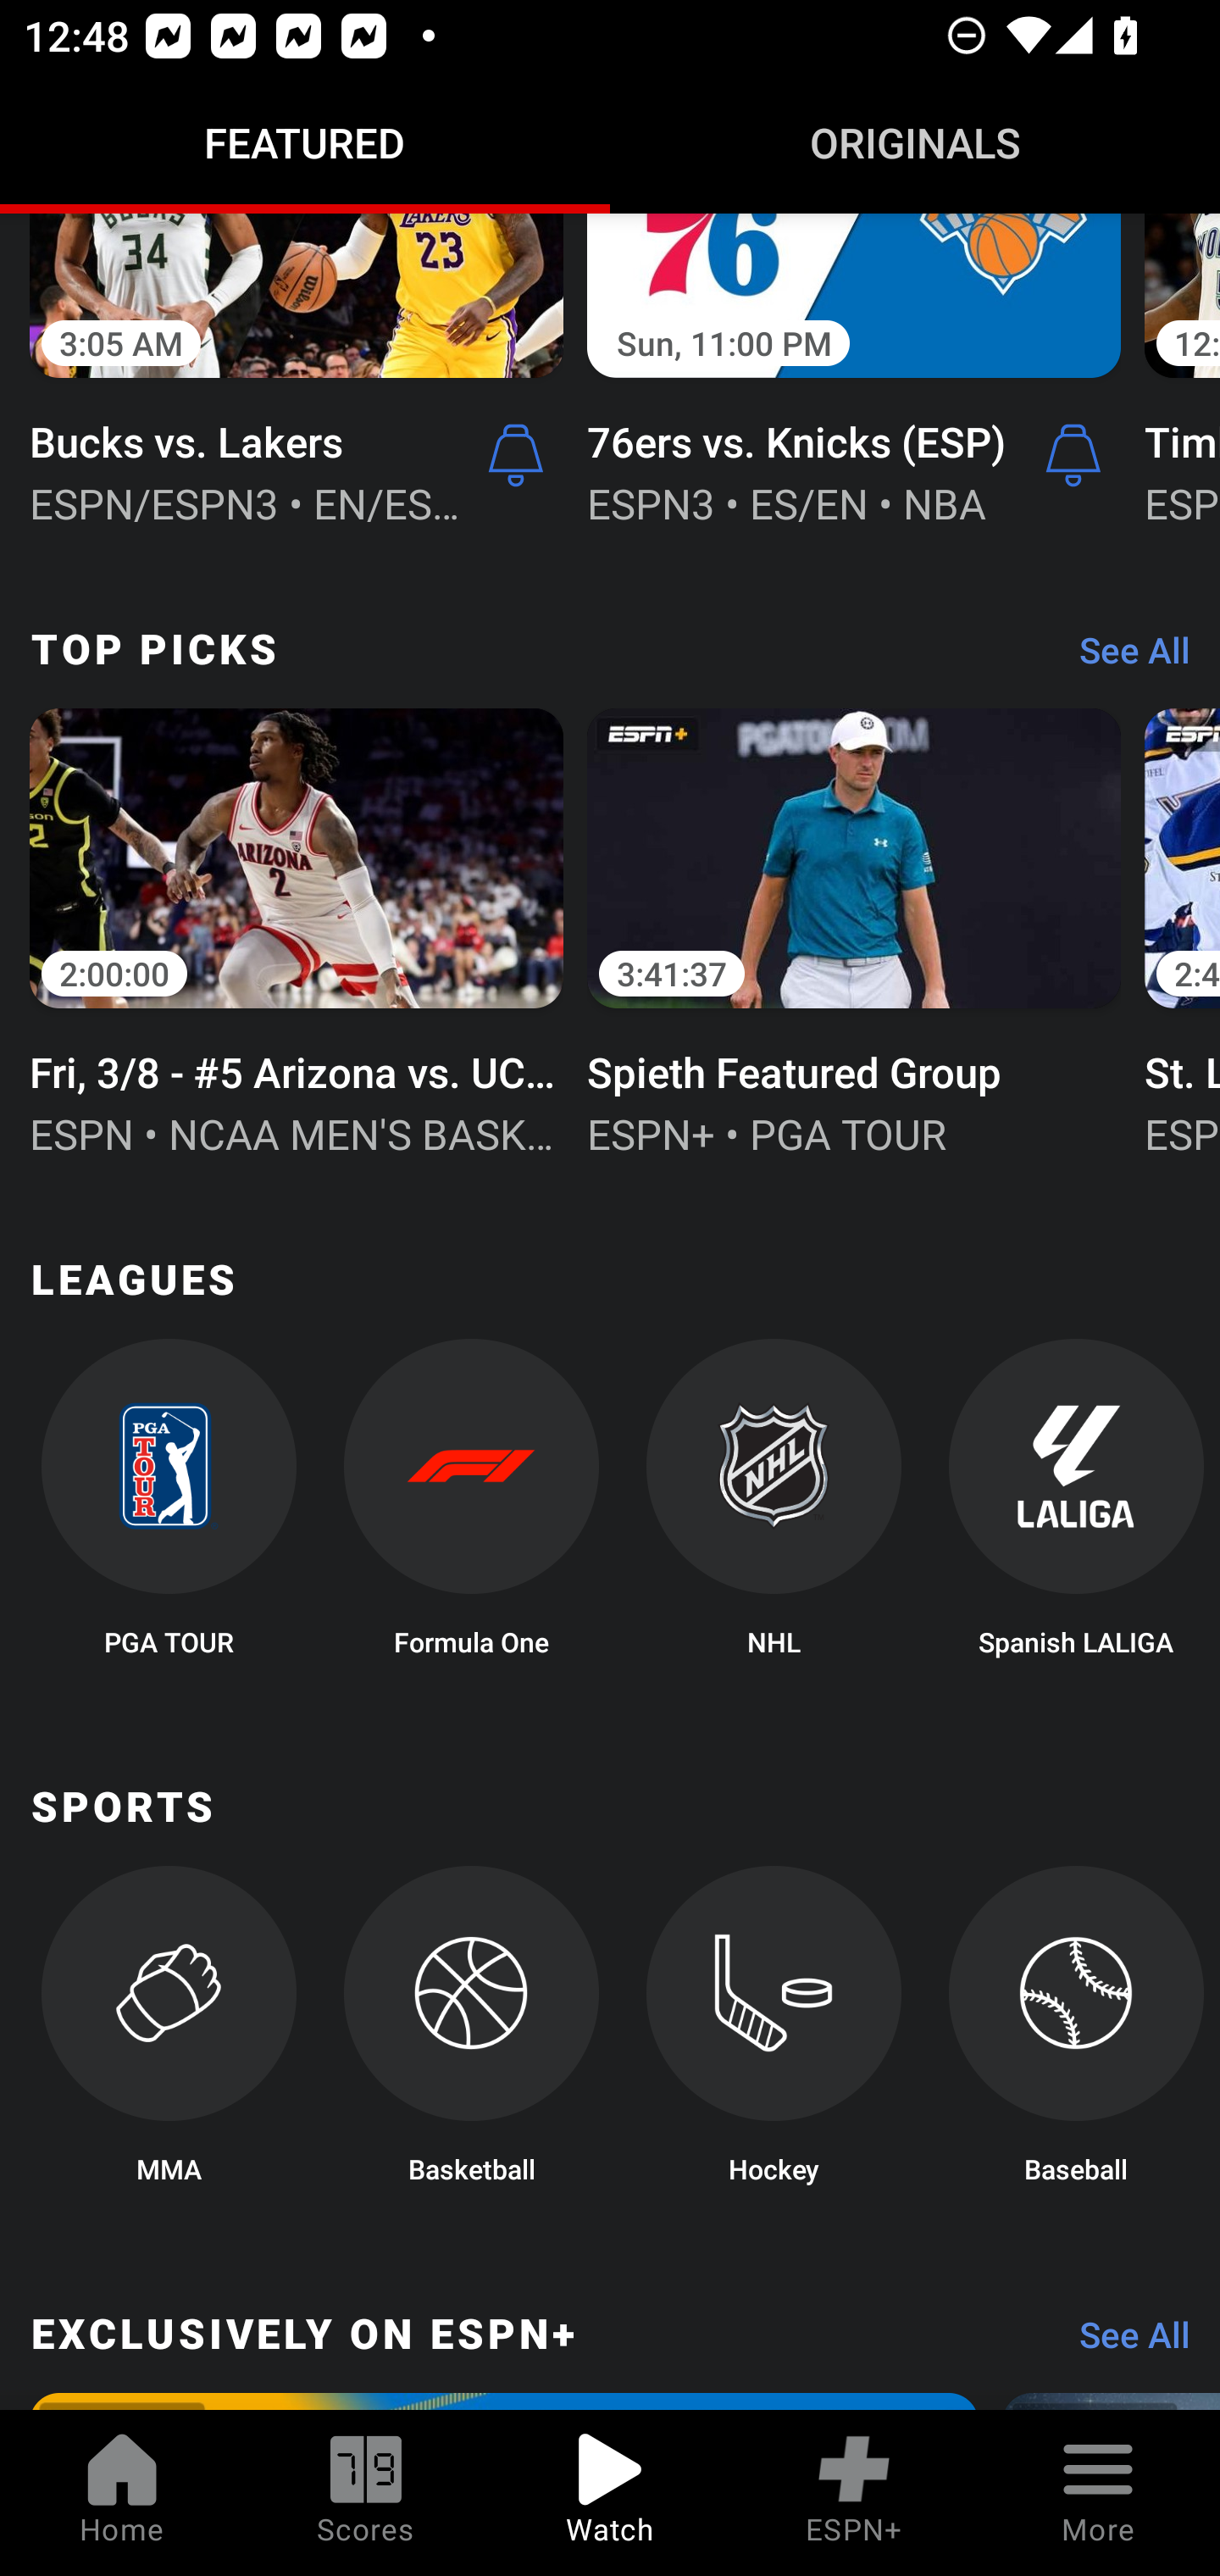  Describe the element at coordinates (774, 1508) in the screenshot. I see `NHL` at that location.